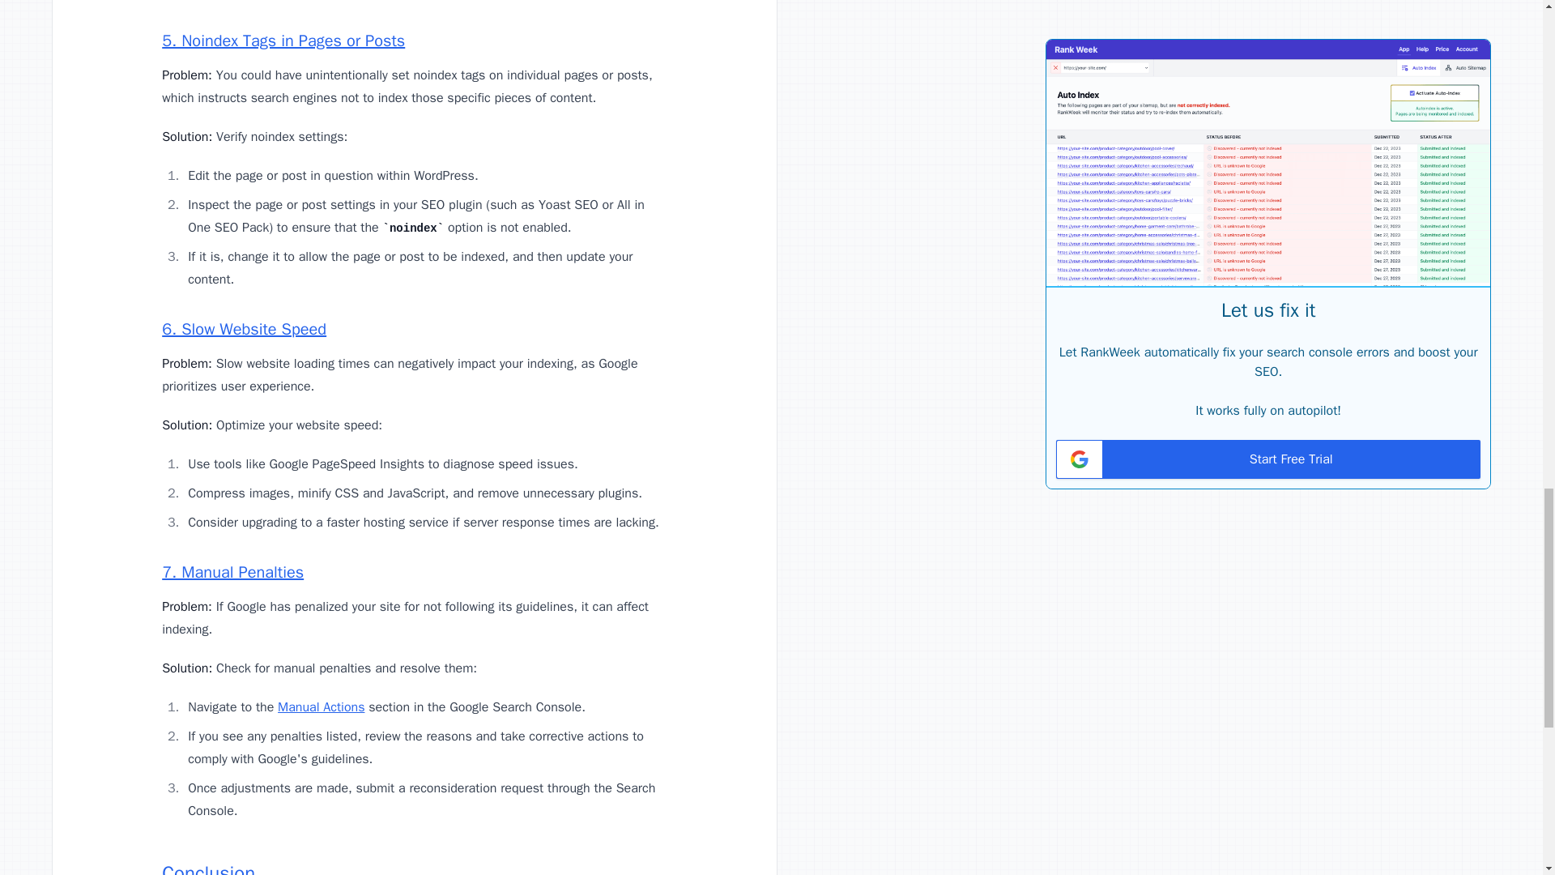 This screenshot has height=875, width=1555. Describe the element at coordinates (283, 41) in the screenshot. I see `5. Noindex Tags in Pages or Posts` at that location.